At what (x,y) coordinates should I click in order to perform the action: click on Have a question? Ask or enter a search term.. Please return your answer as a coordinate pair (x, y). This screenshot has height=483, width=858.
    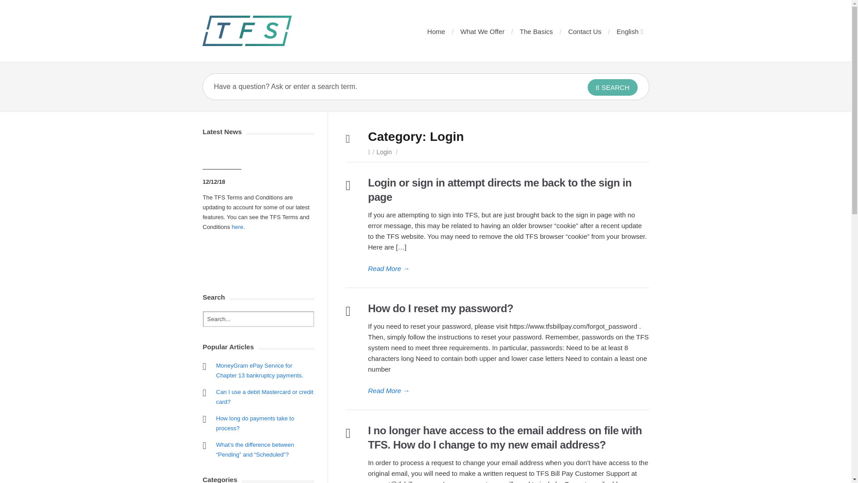
    Looking at the image, I should click on (381, 87).